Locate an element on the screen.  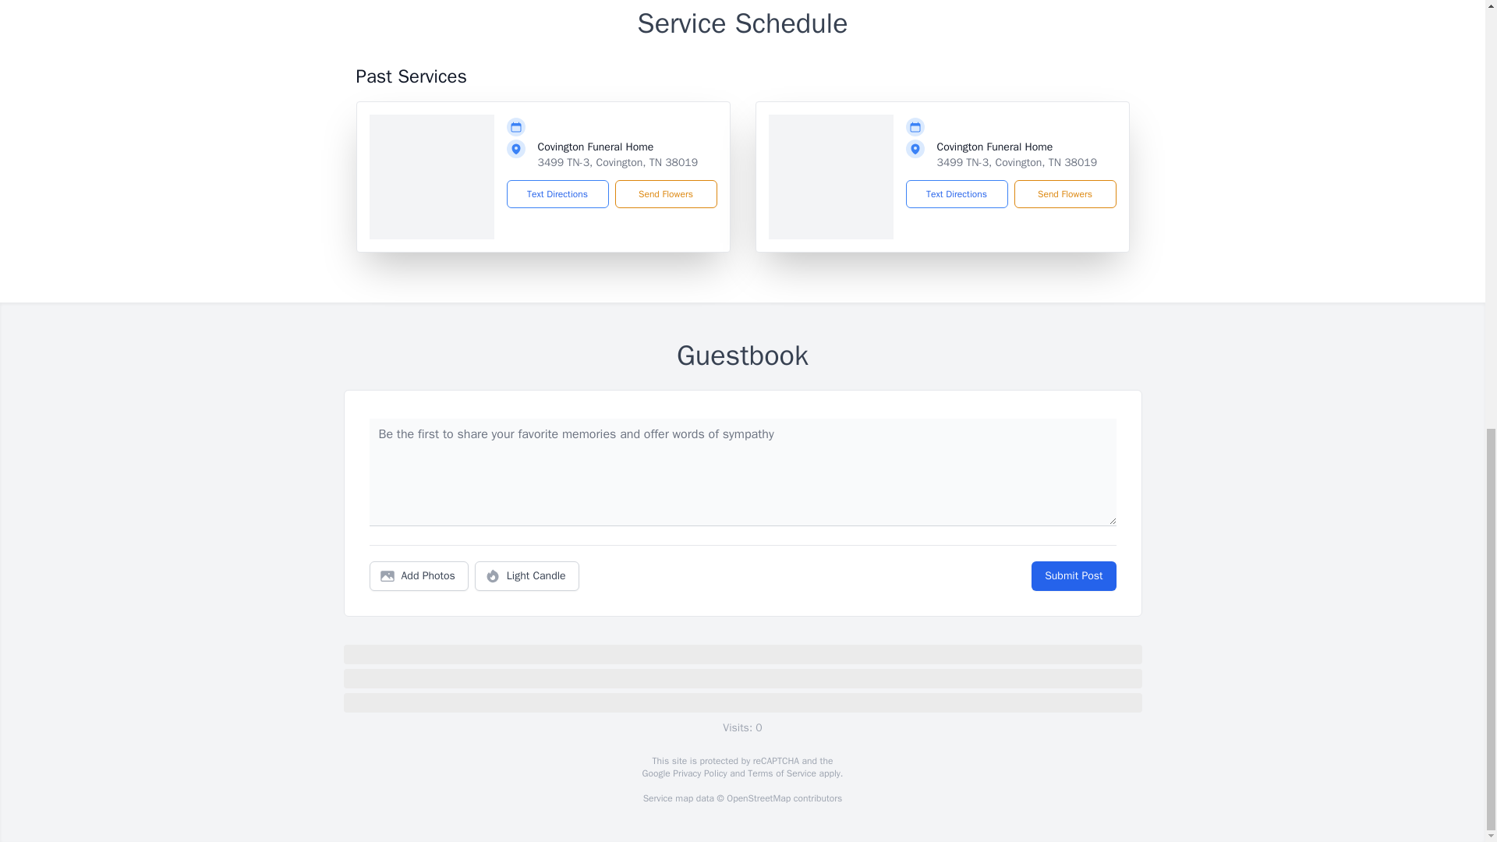
3499 TN-3, Covington, TN 38019 is located at coordinates (618, 162).